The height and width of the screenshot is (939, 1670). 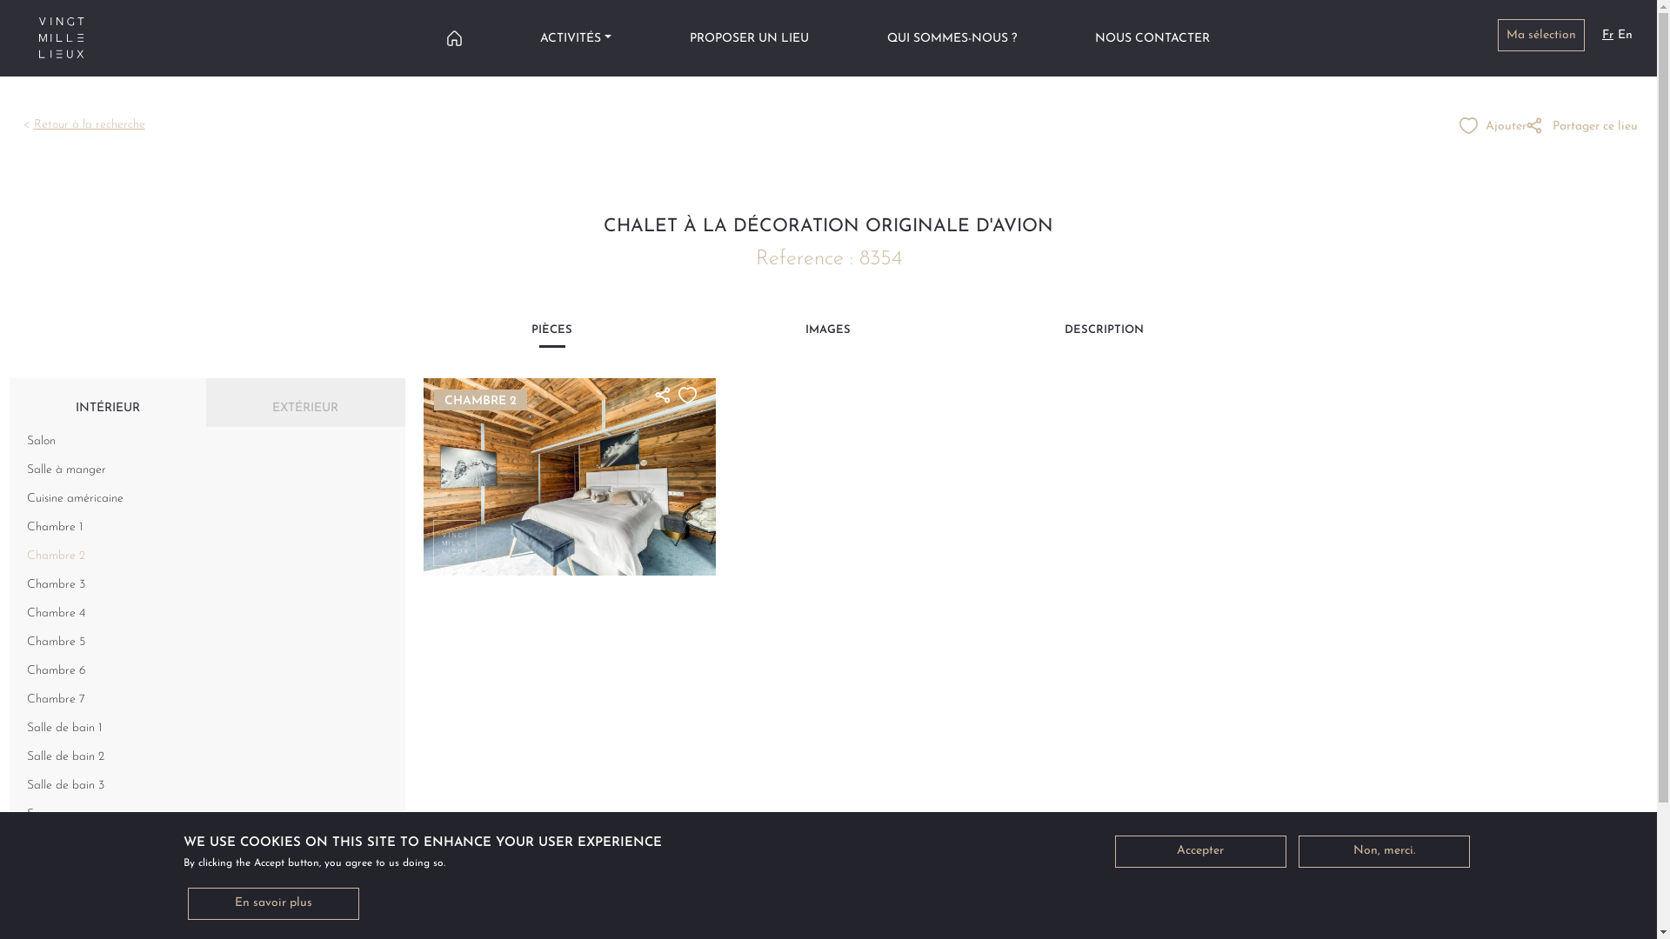 I want to click on IMAGES, so click(x=828, y=335).